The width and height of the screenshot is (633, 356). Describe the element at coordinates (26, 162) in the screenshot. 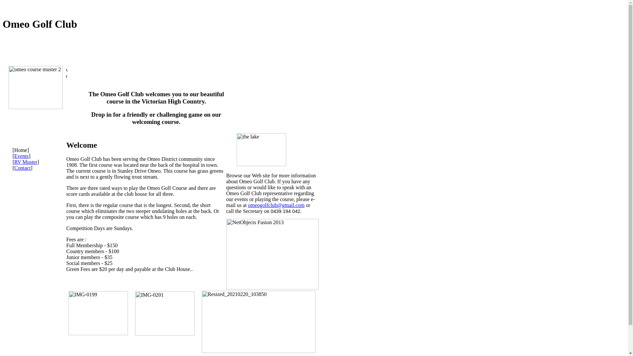

I see `RV Muster` at that location.